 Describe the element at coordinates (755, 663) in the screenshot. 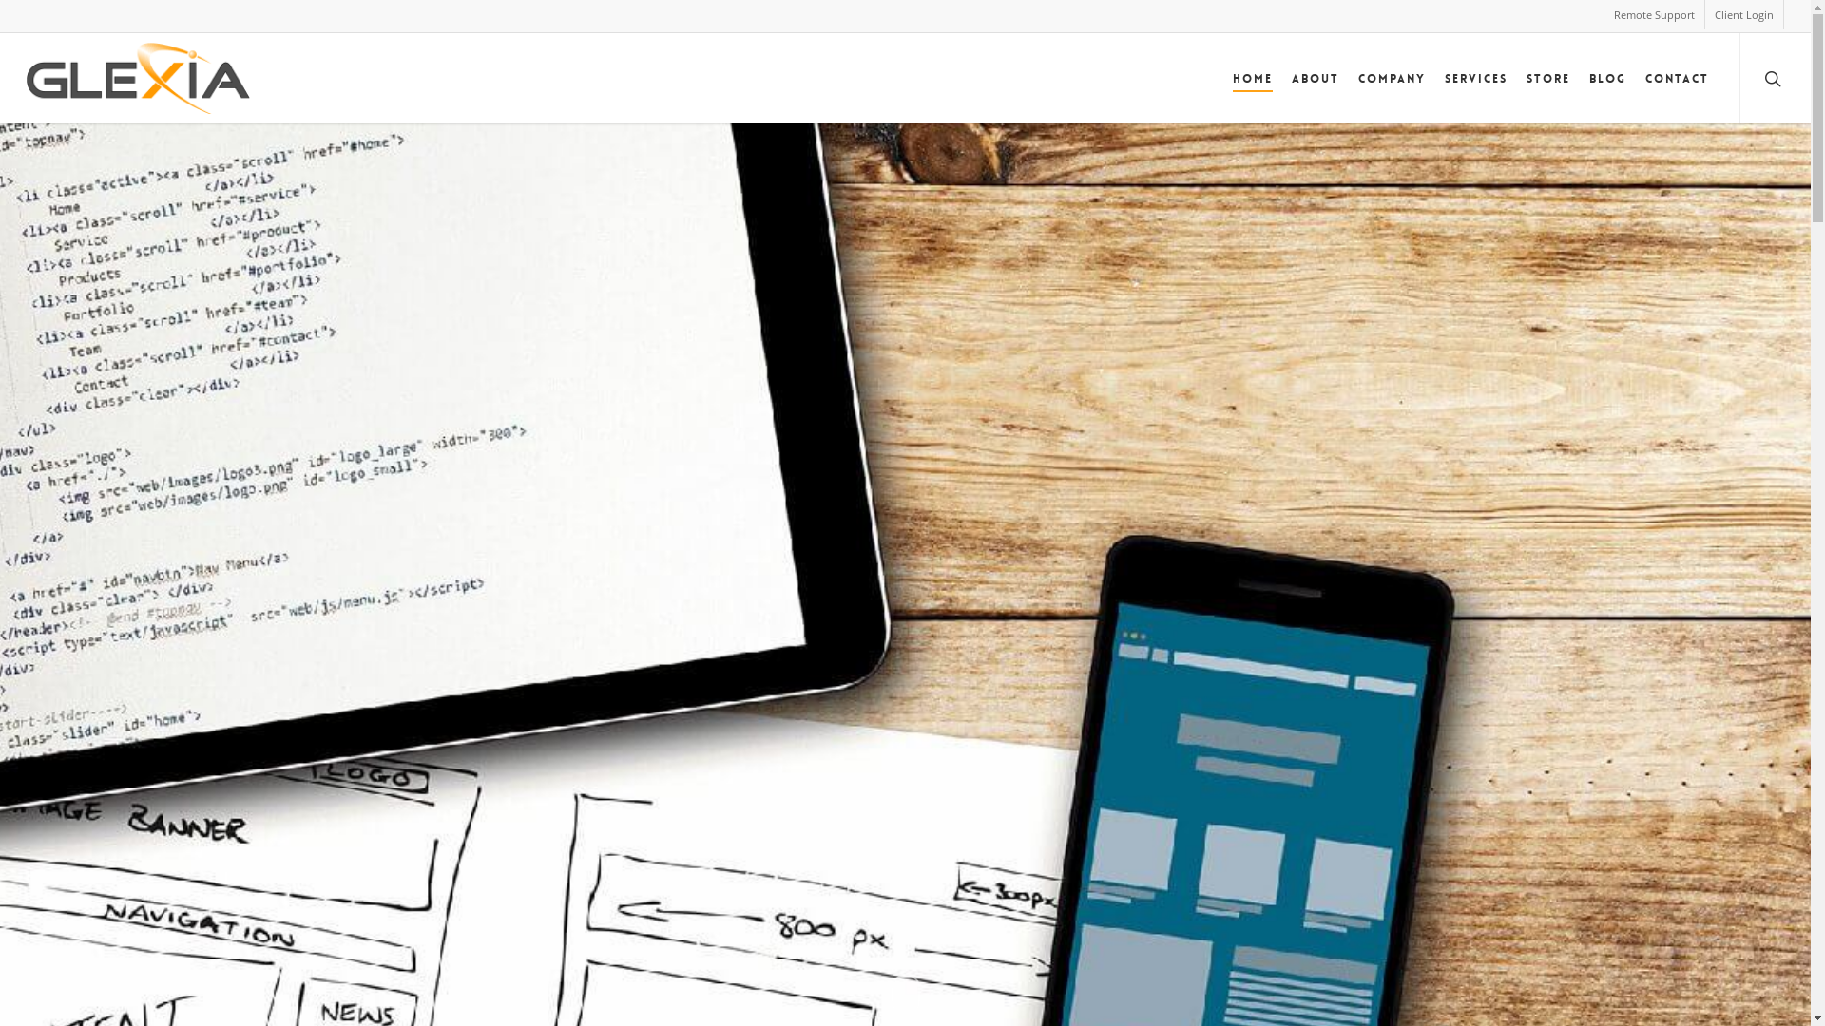

I see `Why Your Medical Practice Needs a Secure IT Infrastructure` at that location.